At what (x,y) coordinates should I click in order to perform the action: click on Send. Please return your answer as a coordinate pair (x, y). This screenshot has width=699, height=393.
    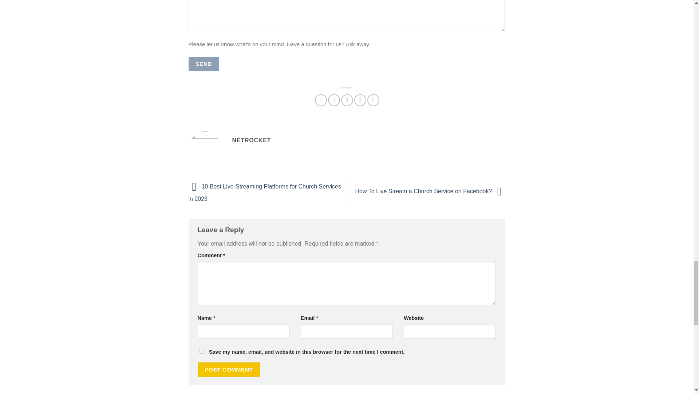
    Looking at the image, I should click on (204, 64).